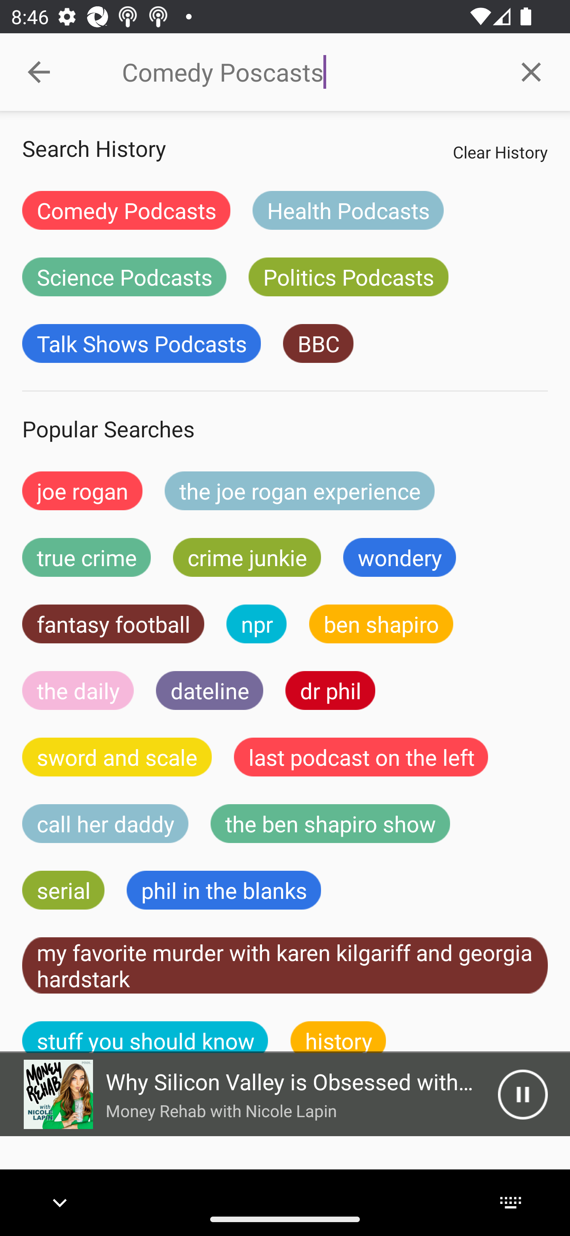 This screenshot has width=570, height=1236. What do you see at coordinates (210, 690) in the screenshot?
I see `dateline` at bounding box center [210, 690].